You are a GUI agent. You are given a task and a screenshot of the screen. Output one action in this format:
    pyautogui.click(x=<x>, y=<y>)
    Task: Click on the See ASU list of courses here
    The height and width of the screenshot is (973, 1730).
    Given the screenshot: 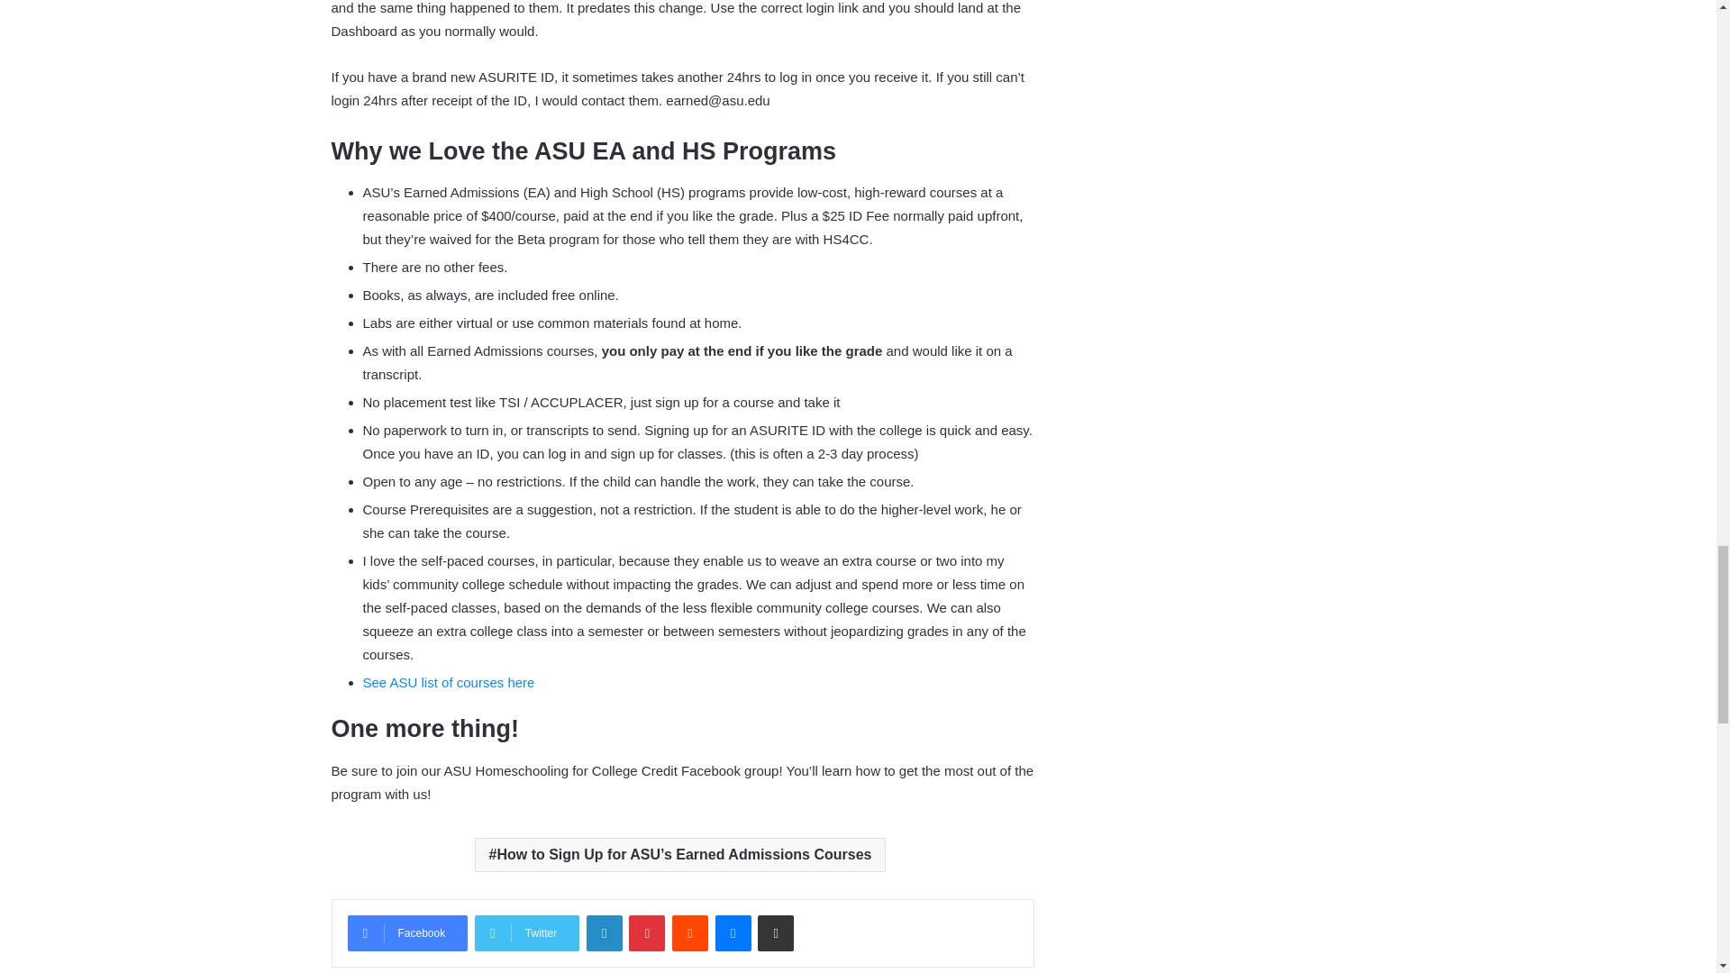 What is the action you would take?
    pyautogui.click(x=448, y=682)
    